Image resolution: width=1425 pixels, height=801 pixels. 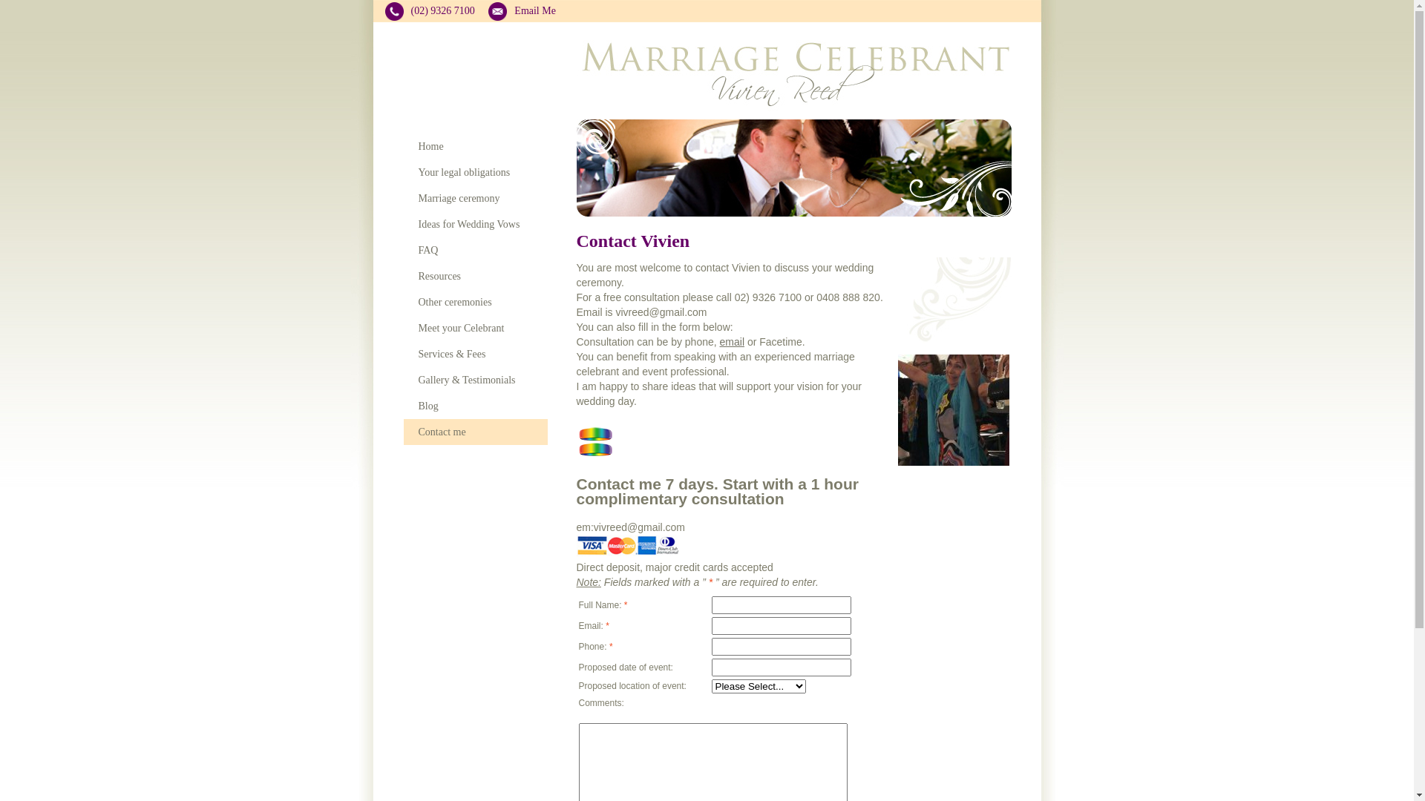 What do you see at coordinates (732, 342) in the screenshot?
I see `email` at bounding box center [732, 342].